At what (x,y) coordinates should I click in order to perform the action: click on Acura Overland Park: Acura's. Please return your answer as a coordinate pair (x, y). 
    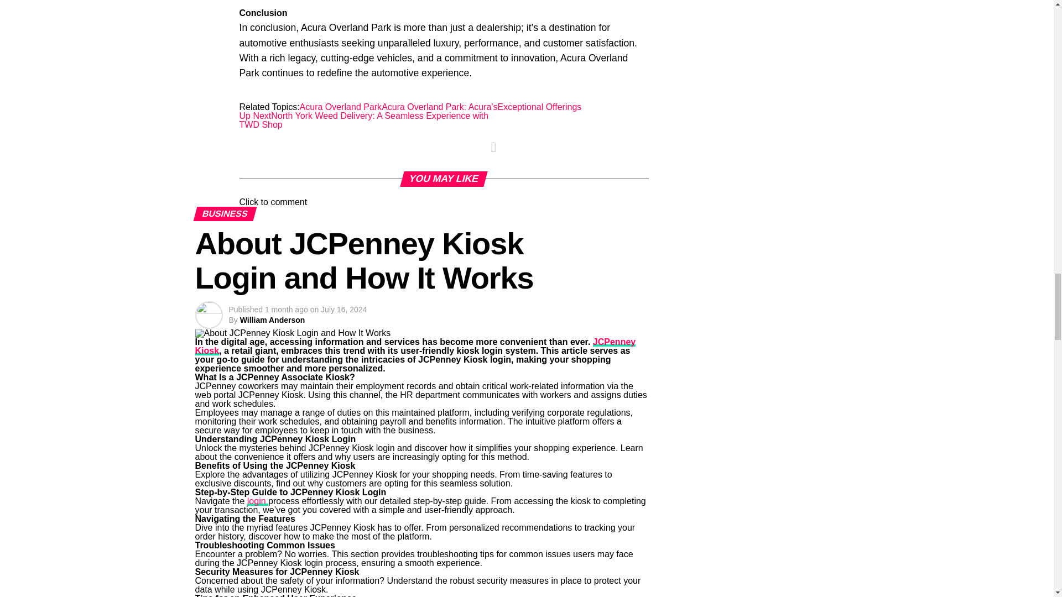
    Looking at the image, I should click on (439, 106).